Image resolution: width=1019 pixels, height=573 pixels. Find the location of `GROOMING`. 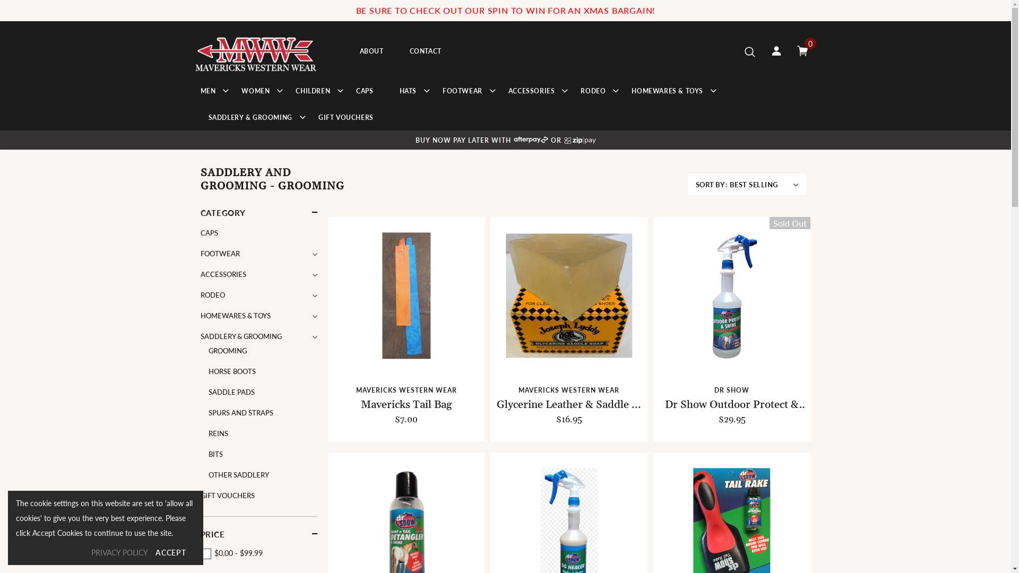

GROOMING is located at coordinates (227, 351).